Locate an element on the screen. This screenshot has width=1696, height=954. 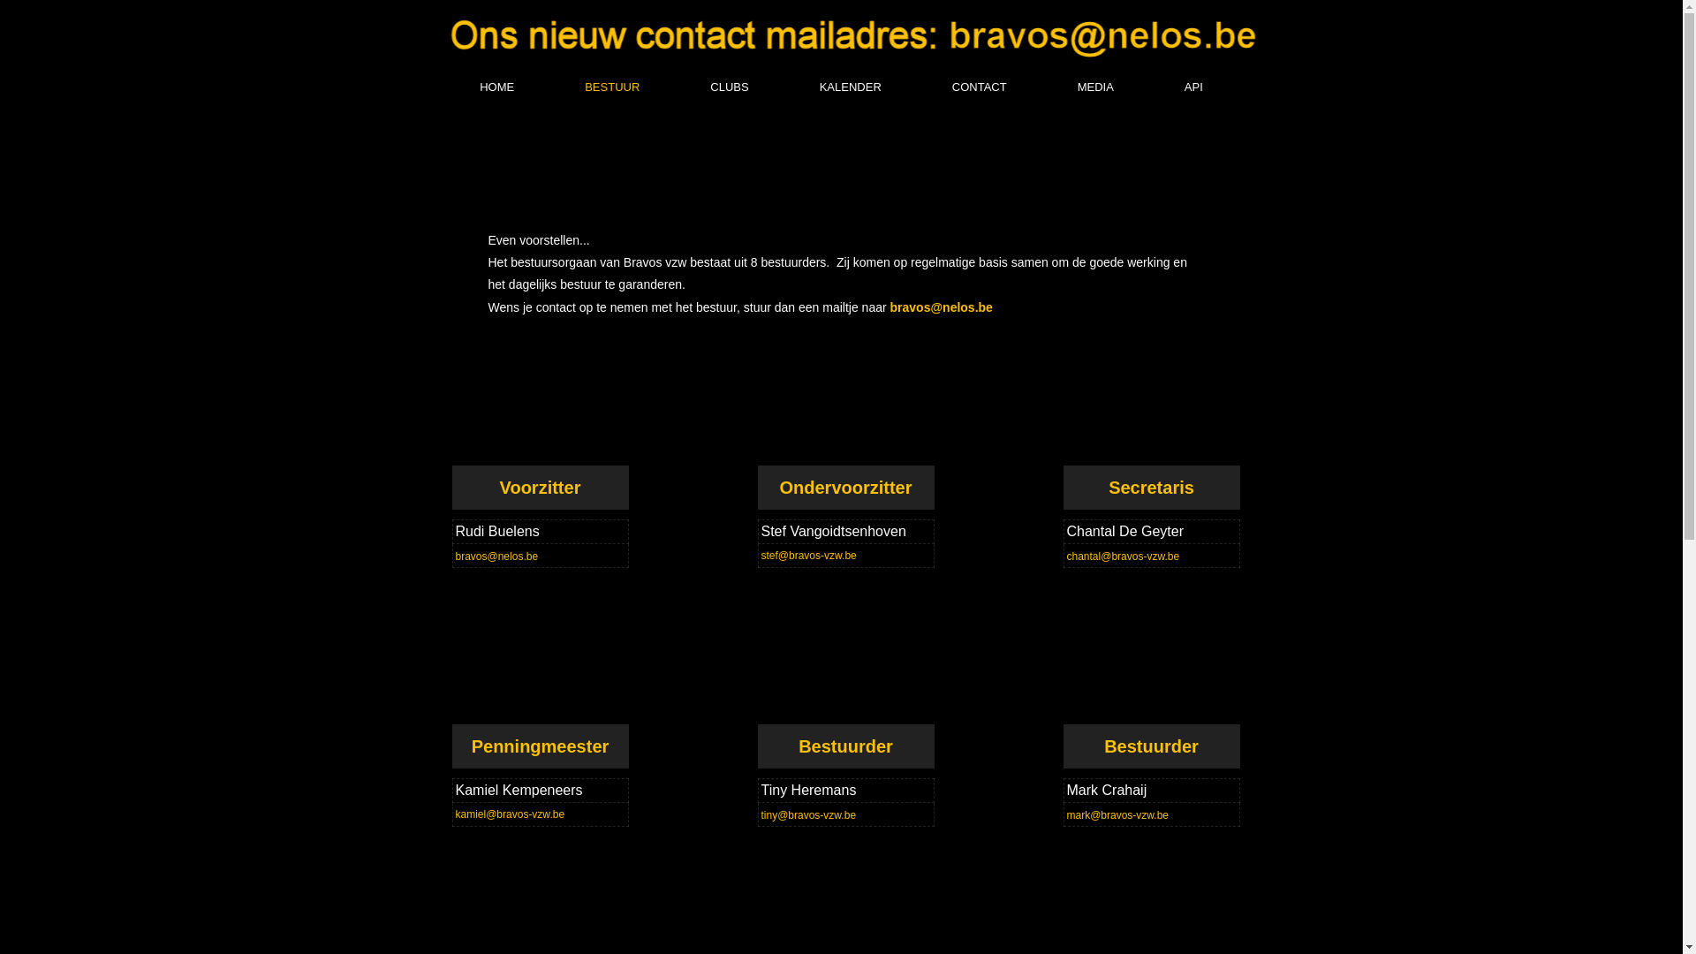
stef@bravos-vzw.be is located at coordinates (809, 556).